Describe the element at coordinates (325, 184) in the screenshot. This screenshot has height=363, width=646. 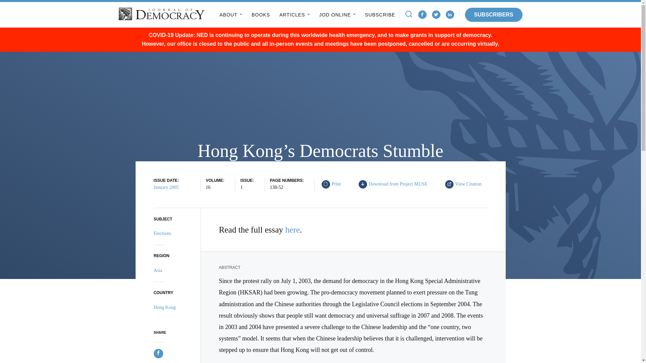
I see `arrow-down-thin` at that location.